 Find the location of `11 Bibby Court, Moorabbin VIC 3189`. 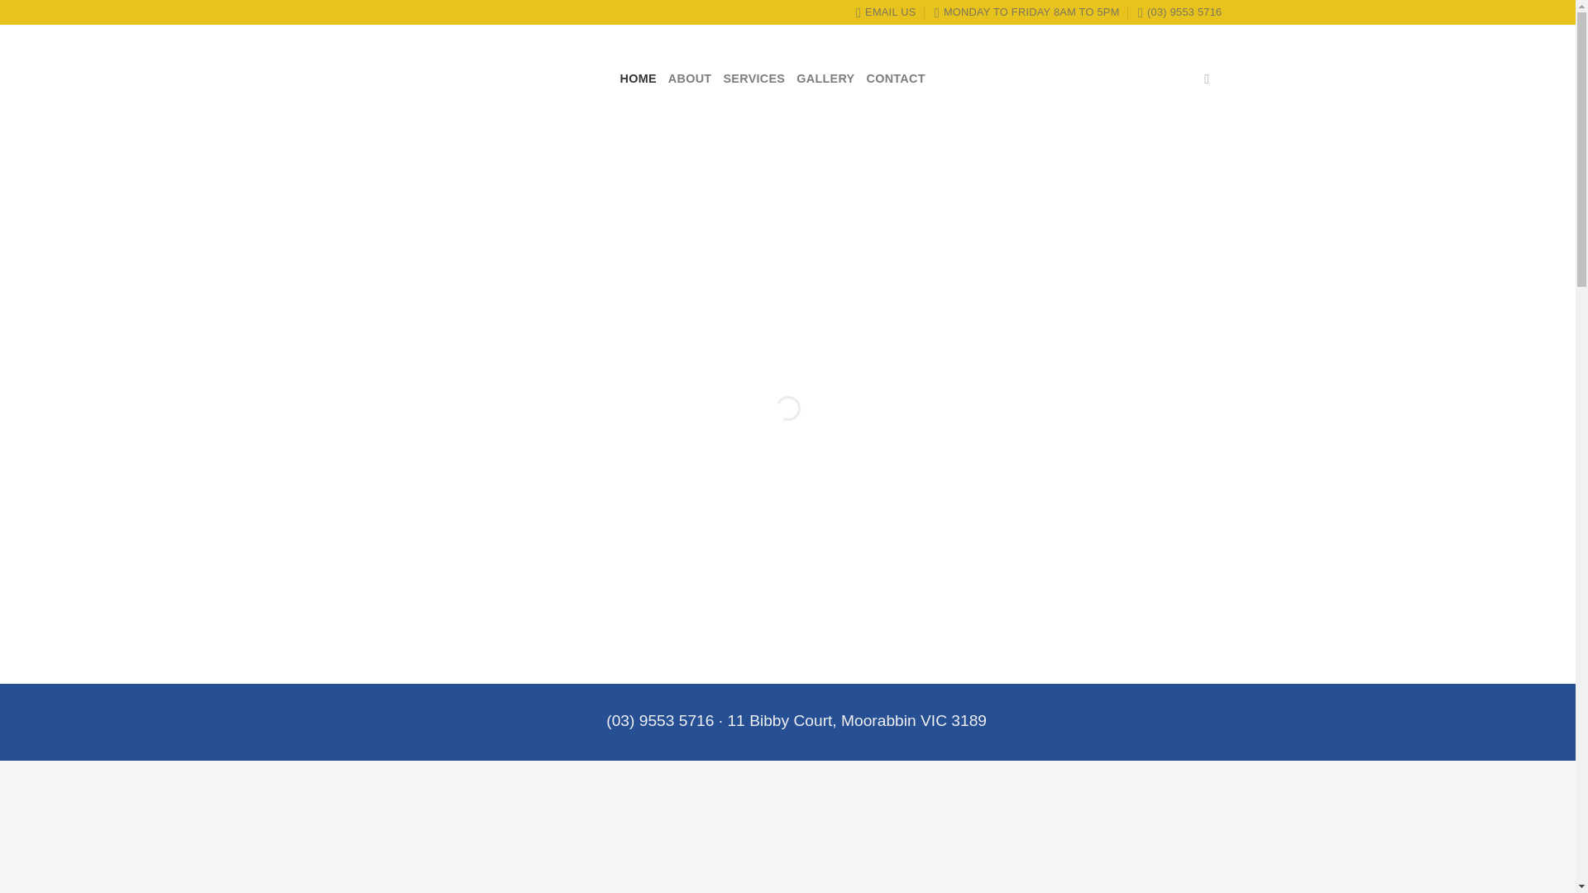

11 Bibby Court, Moorabbin VIC 3189 is located at coordinates (857, 720).